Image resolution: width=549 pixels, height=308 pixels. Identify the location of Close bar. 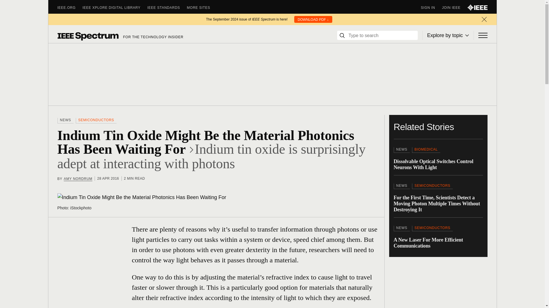
(484, 19).